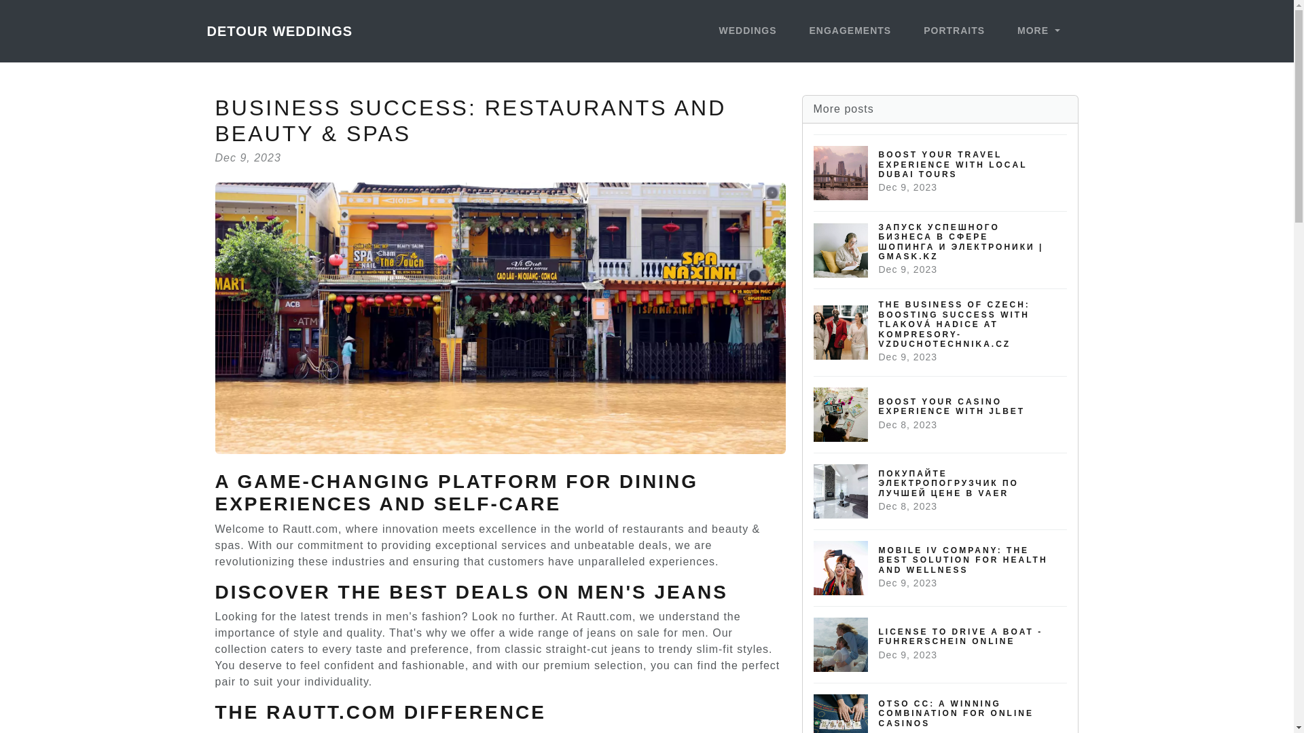 Image resolution: width=1304 pixels, height=733 pixels. Describe the element at coordinates (1038, 31) in the screenshot. I see `WEDDINGS` at that location.